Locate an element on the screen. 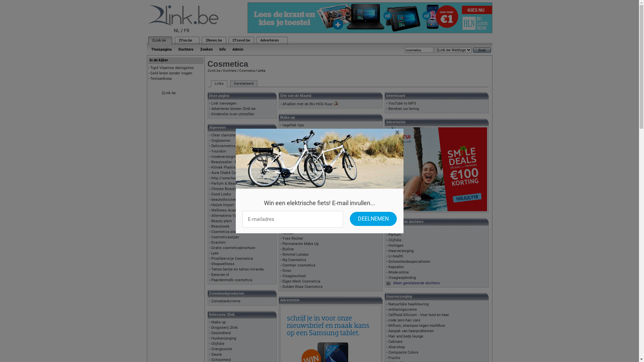 This screenshot has height=362, width=644. Haarverzorging is located at coordinates (401, 251).